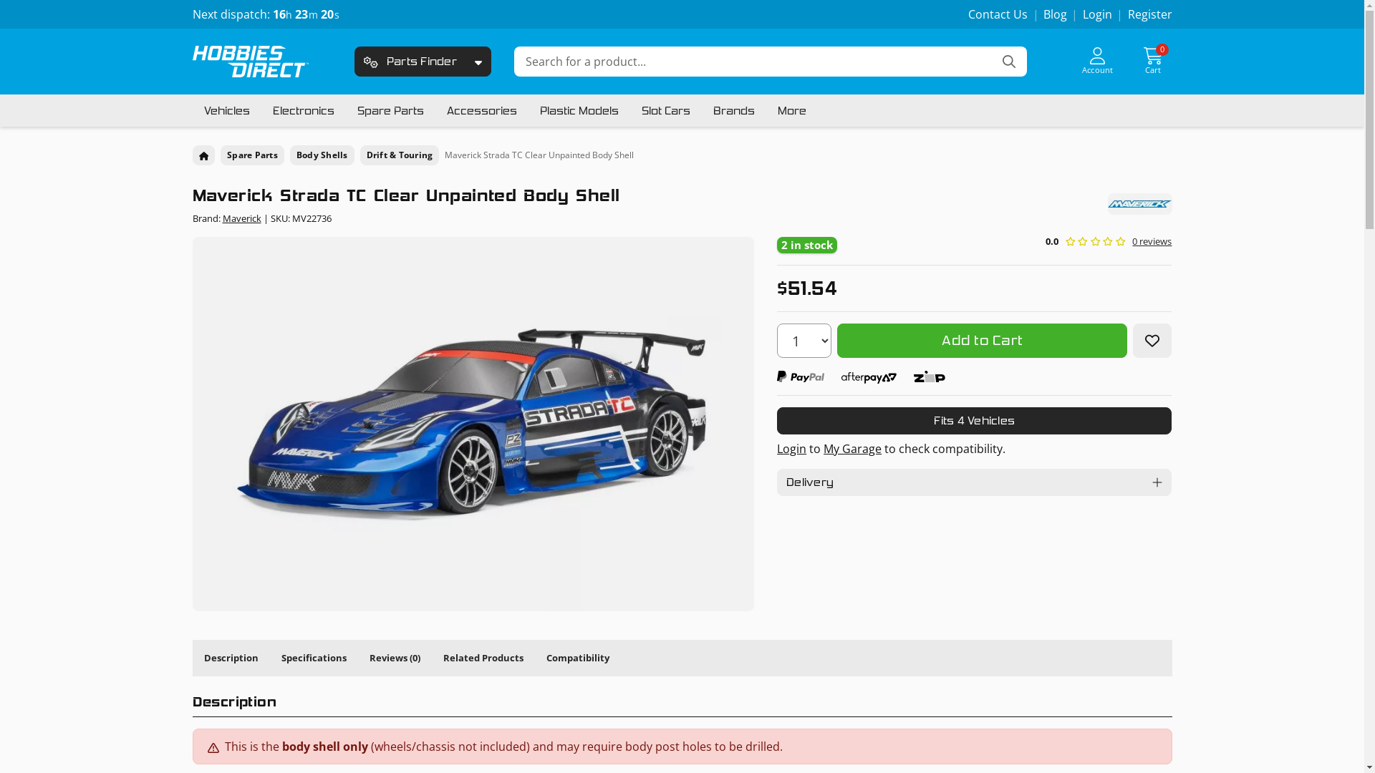  I want to click on Related Products, so click(483, 658).